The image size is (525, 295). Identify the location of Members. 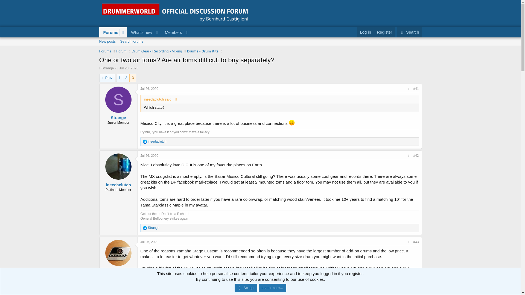
(172, 32).